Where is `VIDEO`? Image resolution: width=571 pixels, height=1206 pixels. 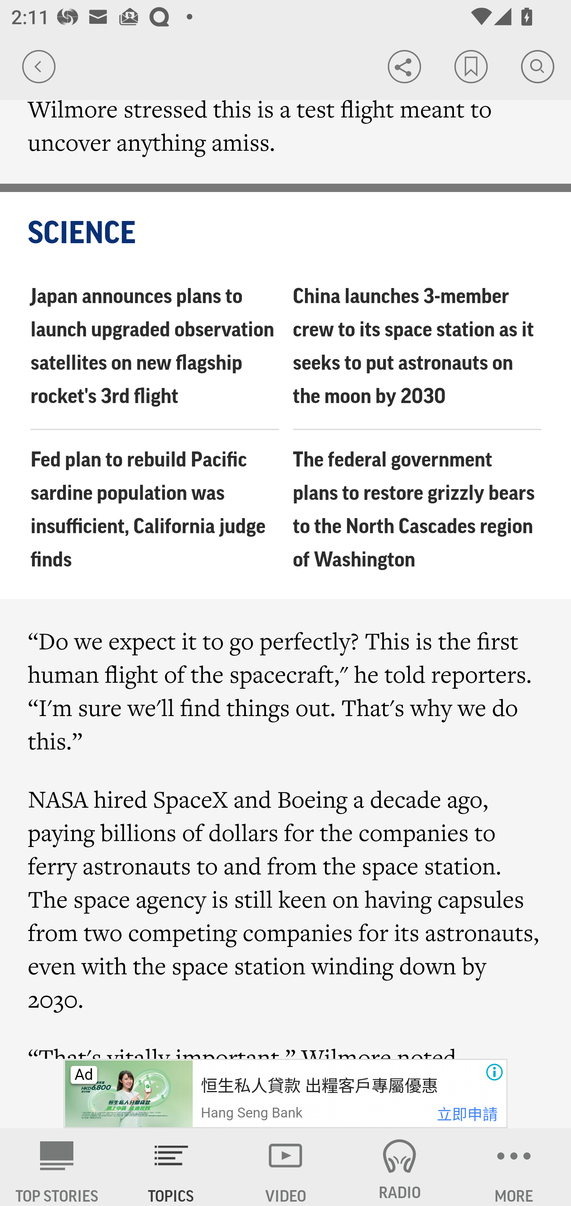 VIDEO is located at coordinates (285, 1167).